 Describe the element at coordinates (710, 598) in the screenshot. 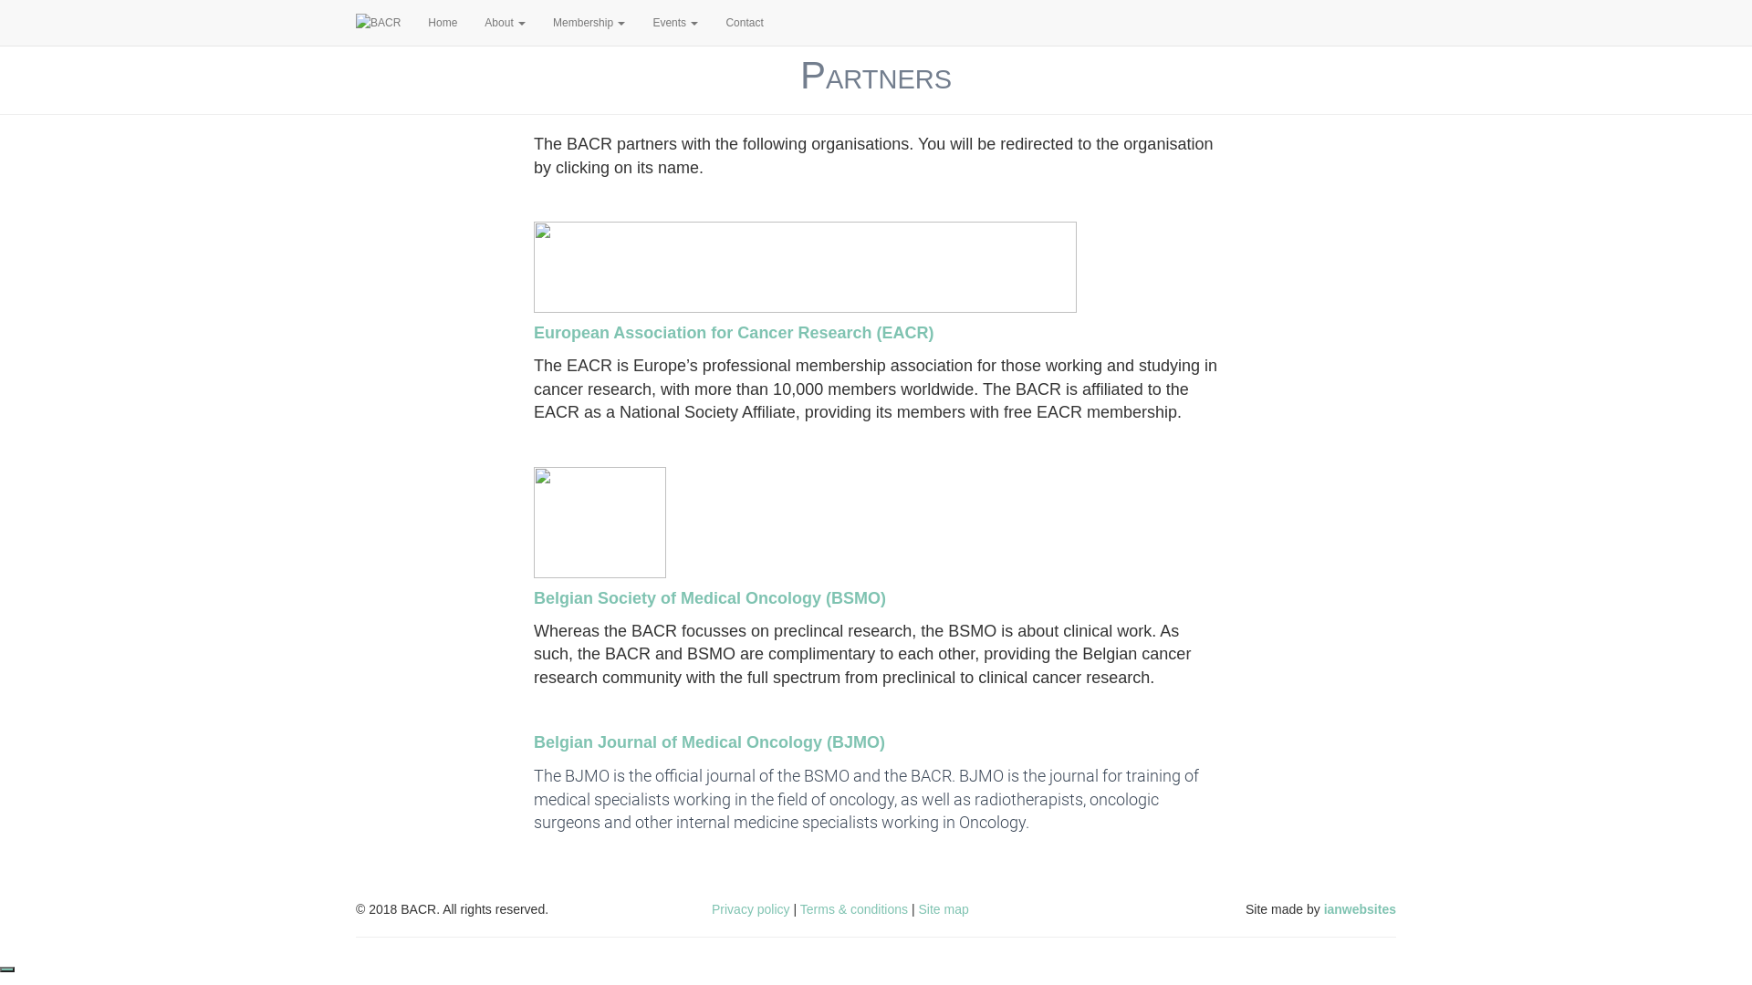

I see `Belgian Society of Medical Oncology (BSMO)` at that location.